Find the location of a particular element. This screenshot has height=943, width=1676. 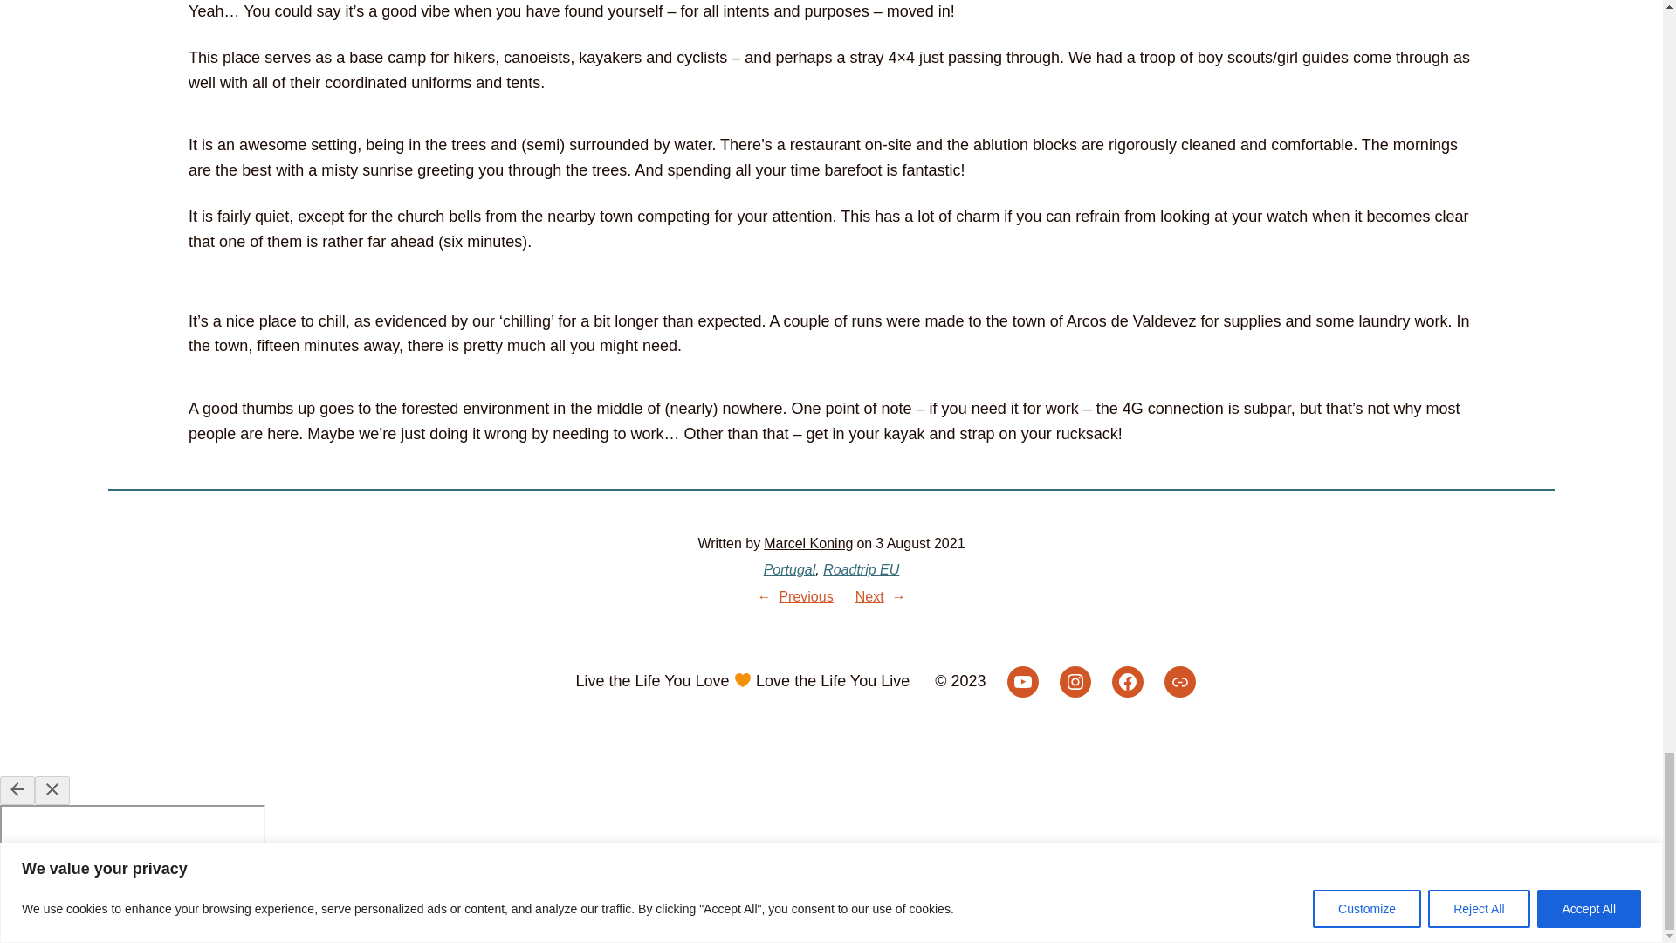

Roadtrip EU is located at coordinates (861, 569).